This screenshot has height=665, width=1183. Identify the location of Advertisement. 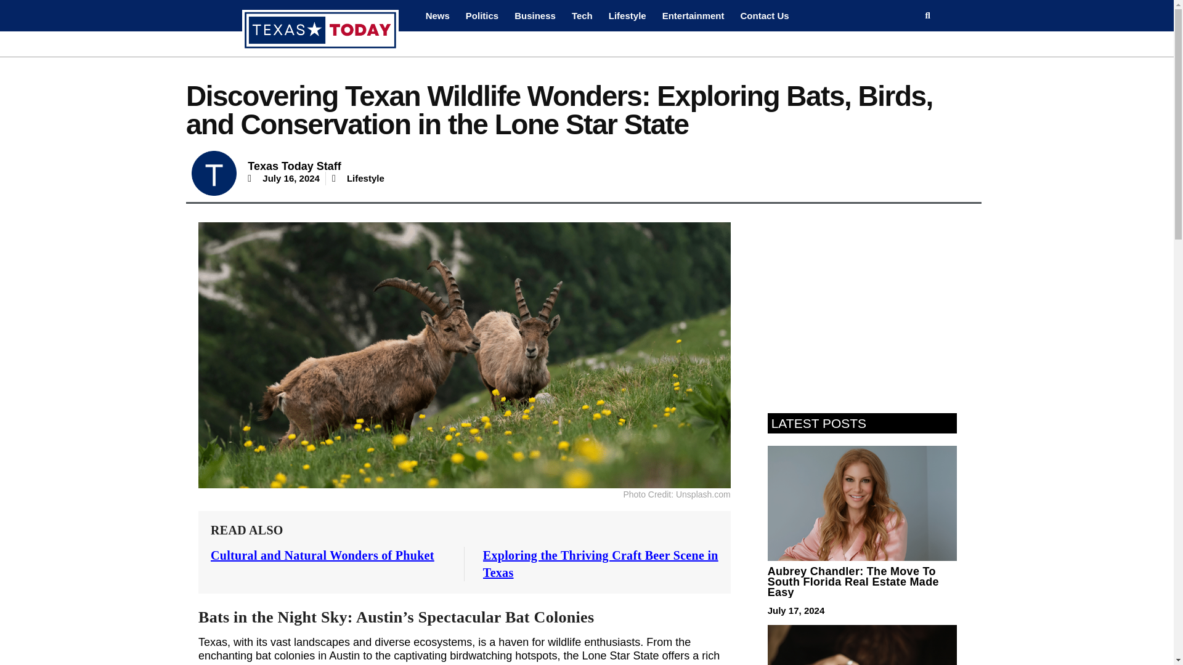
(862, 302).